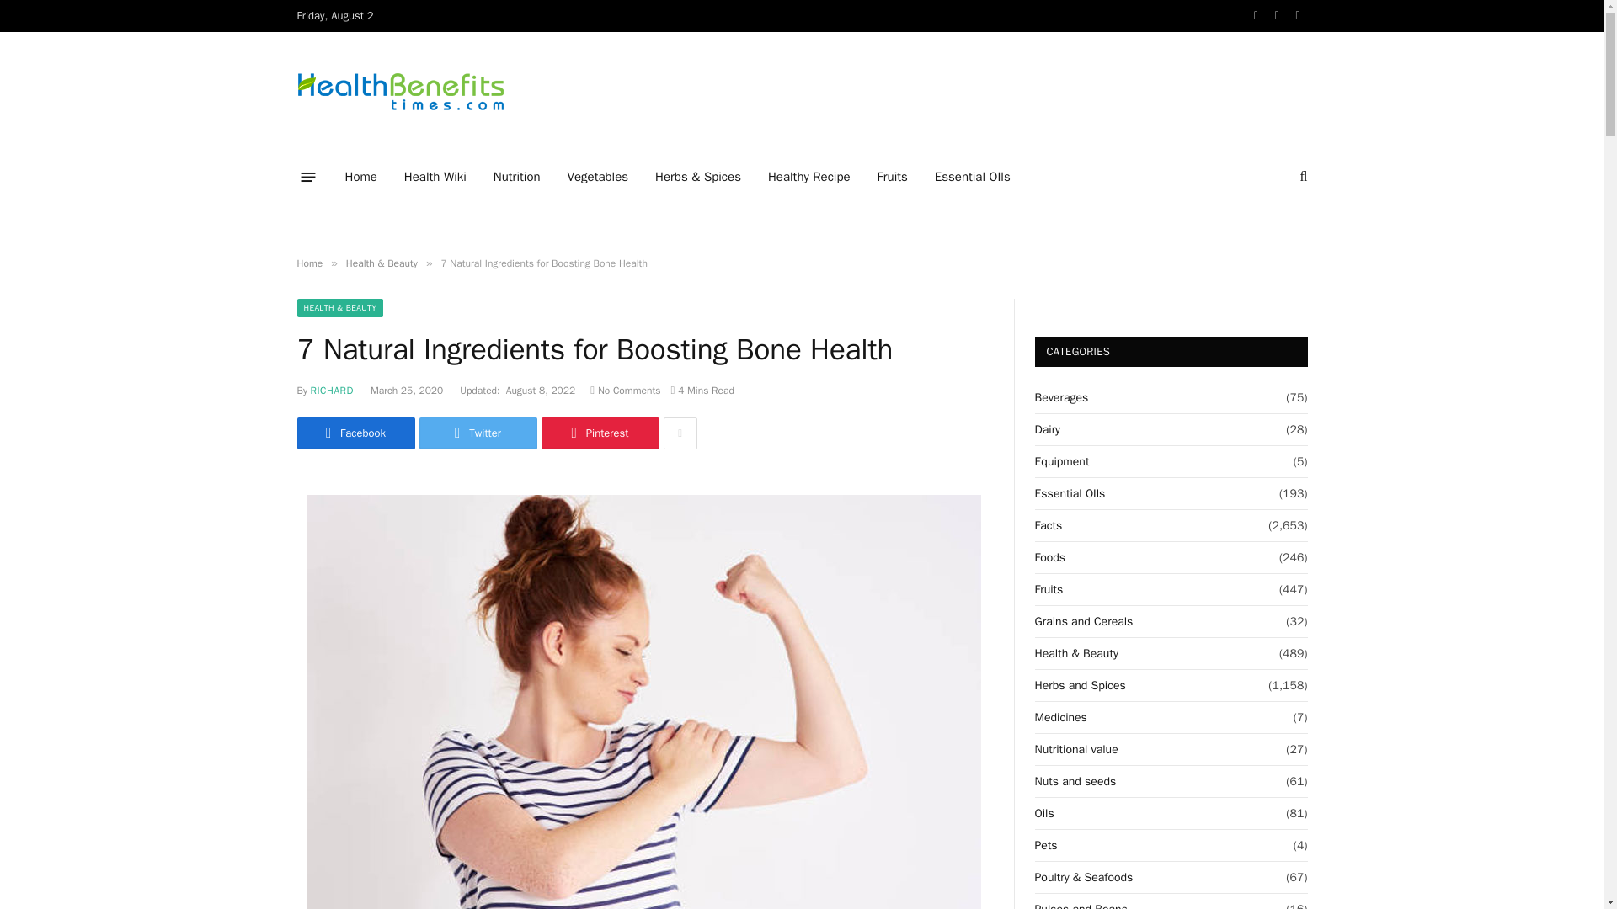 This screenshot has width=1617, height=909. What do you see at coordinates (599, 433) in the screenshot?
I see `Share on Pinterest` at bounding box center [599, 433].